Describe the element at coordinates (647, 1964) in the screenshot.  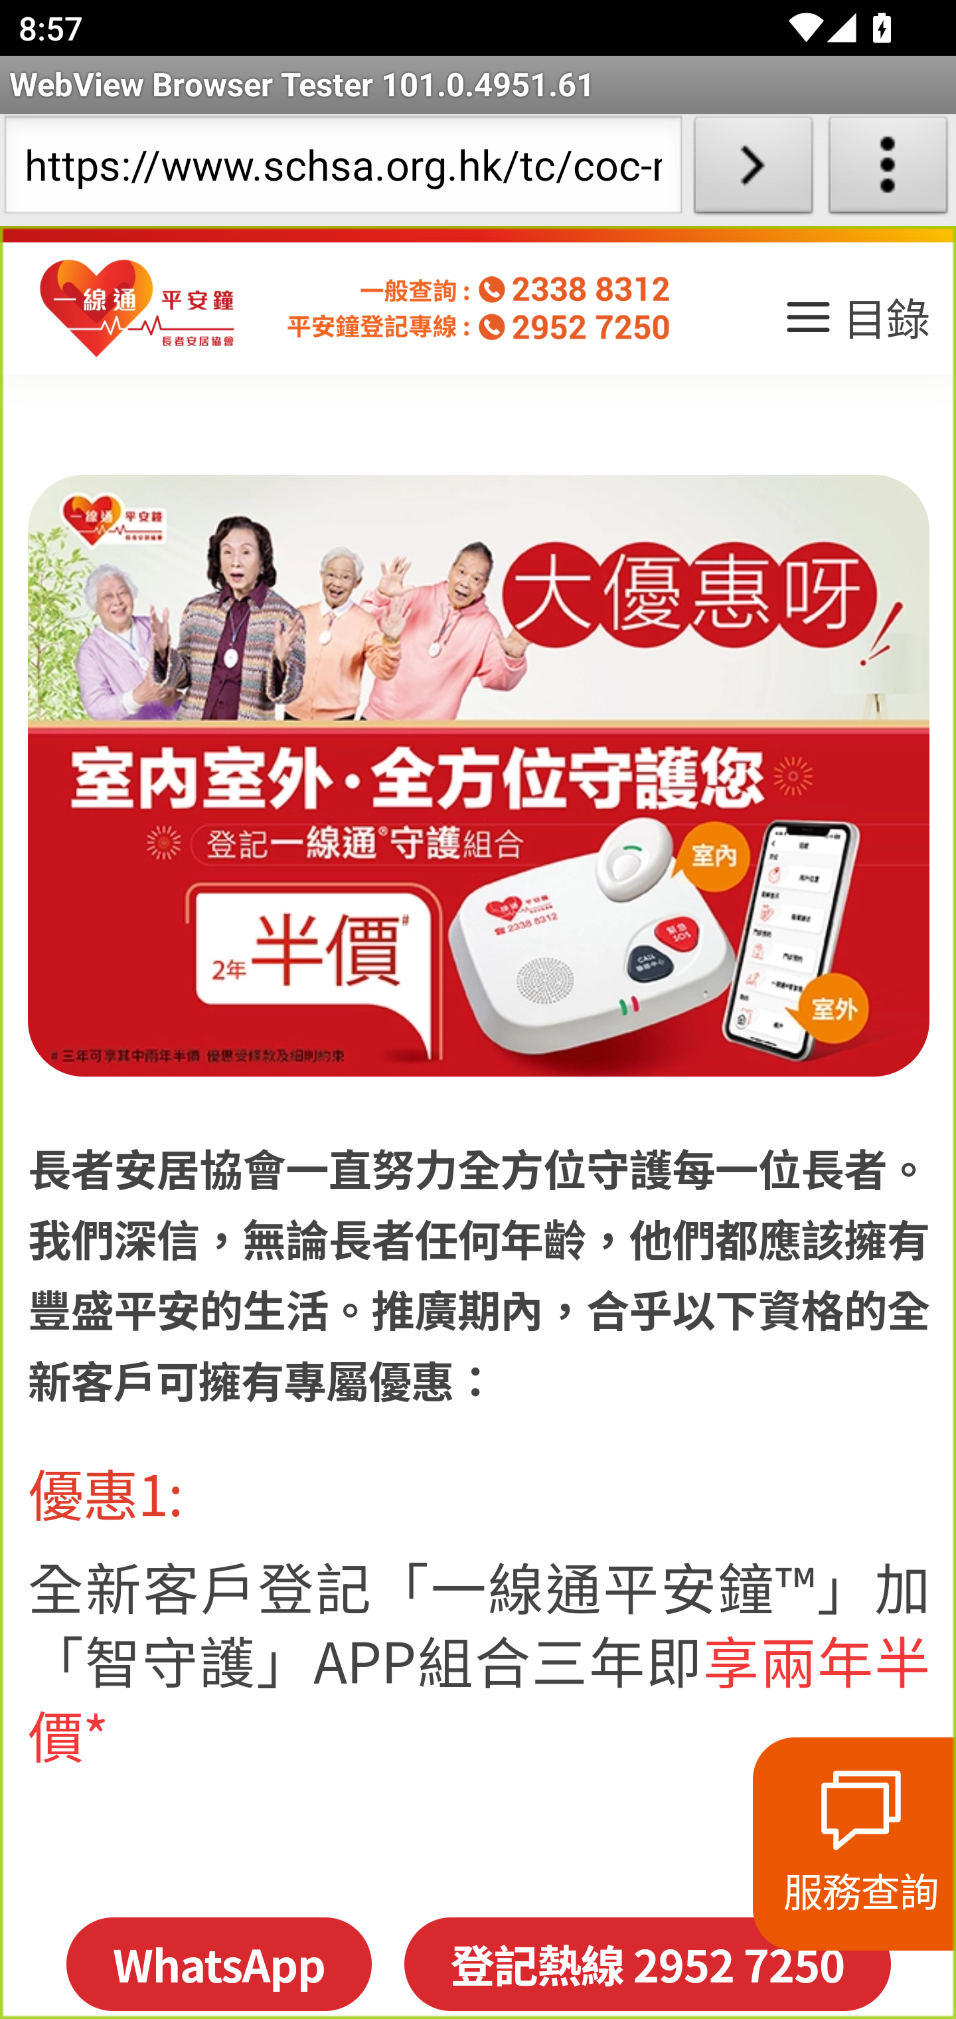
I see `登記熱線 2952 7250` at that location.